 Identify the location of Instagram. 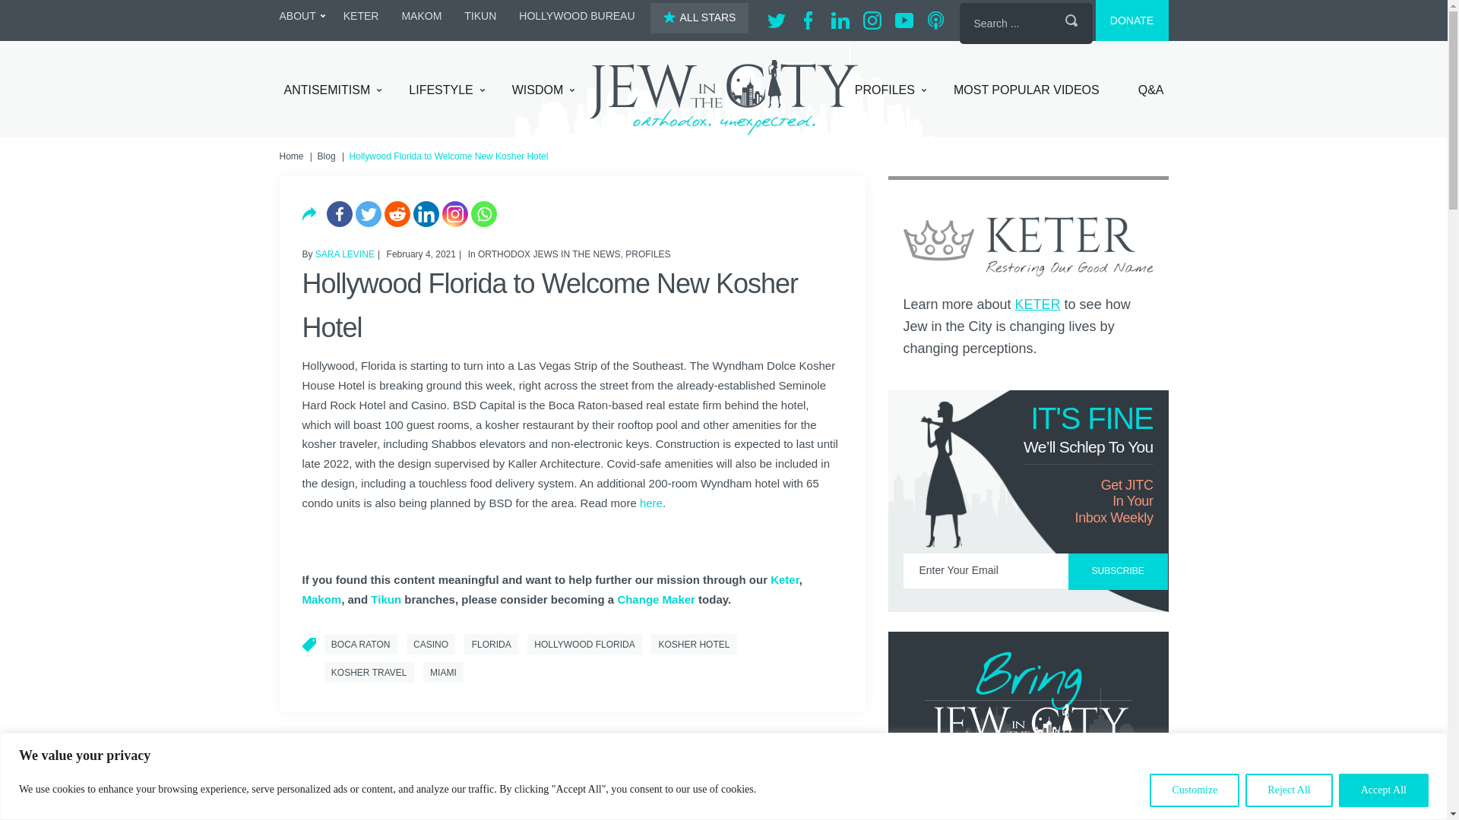
(454, 214).